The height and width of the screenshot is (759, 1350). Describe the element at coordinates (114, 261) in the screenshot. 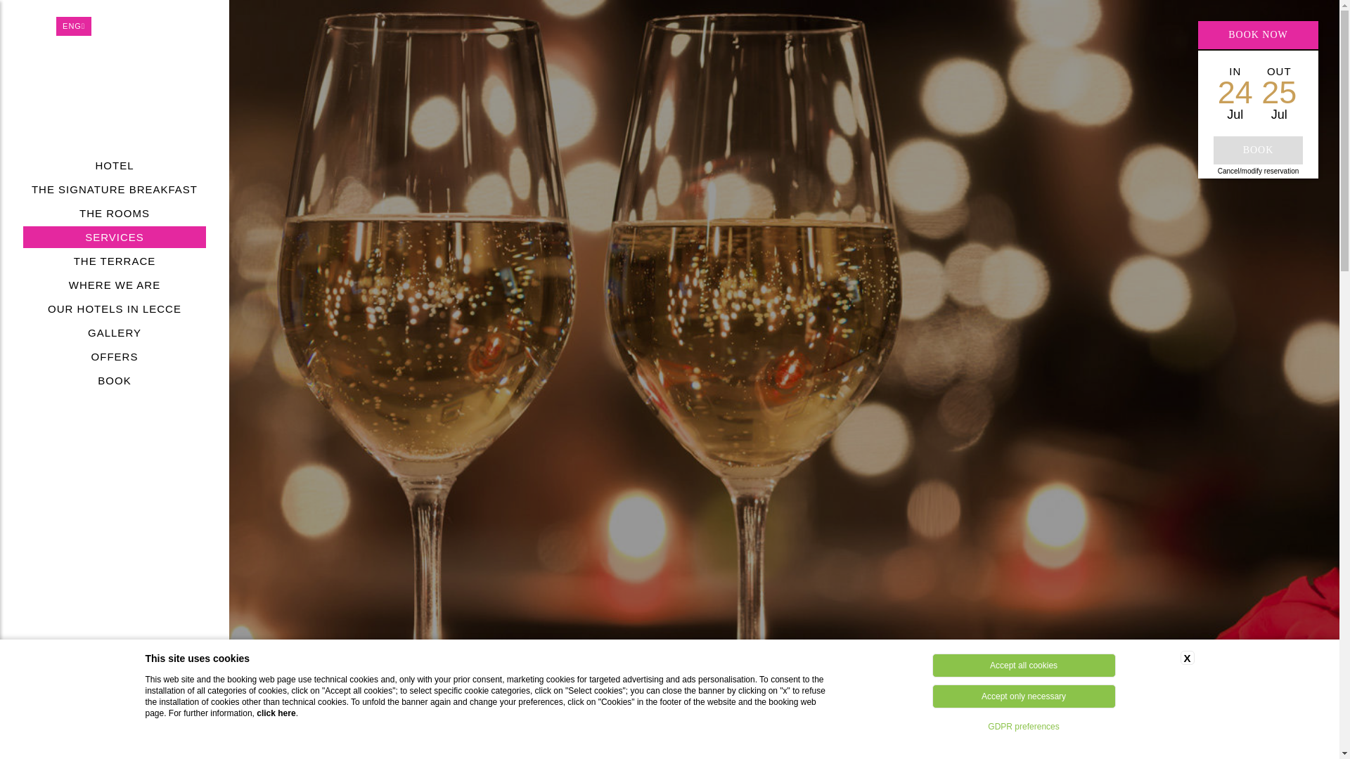

I see `THE TERRACE` at that location.